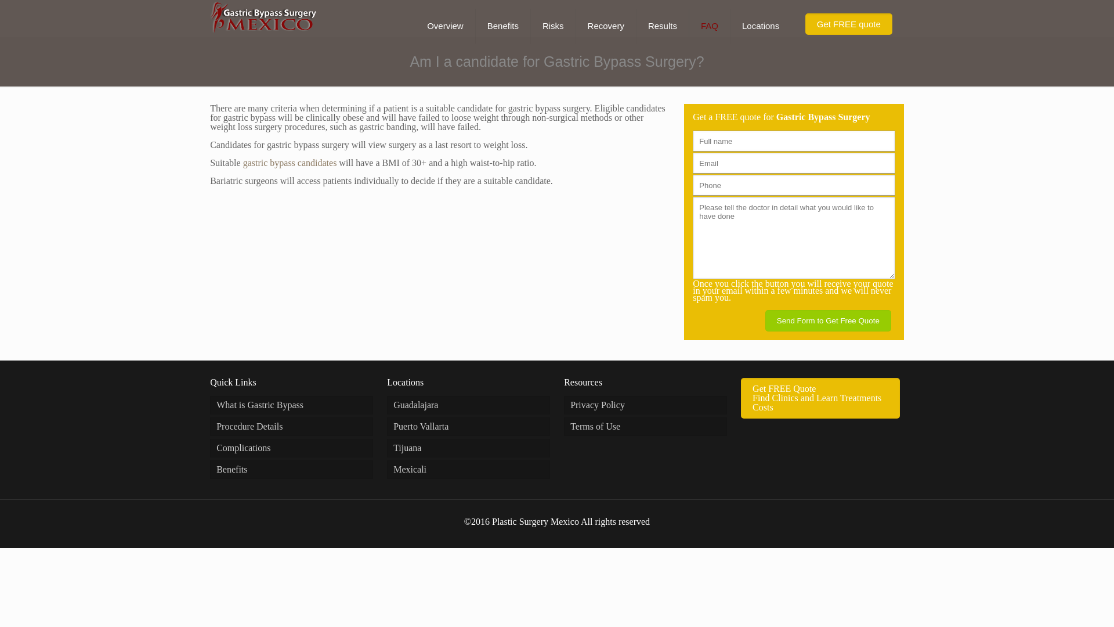 The height and width of the screenshot is (627, 1114). What do you see at coordinates (290, 163) in the screenshot?
I see `Benefits` at bounding box center [290, 163].